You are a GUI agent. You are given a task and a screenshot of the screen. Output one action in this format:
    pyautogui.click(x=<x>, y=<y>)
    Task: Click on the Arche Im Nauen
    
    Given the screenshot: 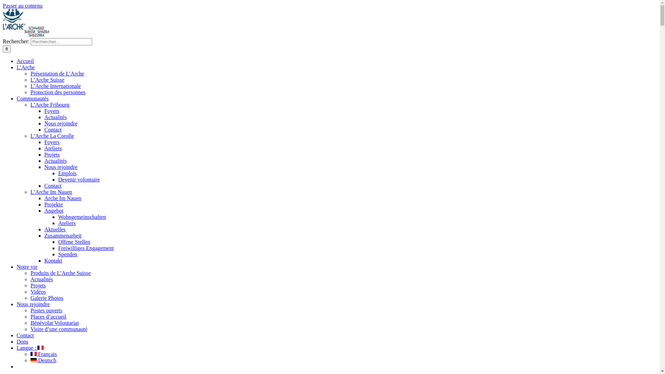 What is the action you would take?
    pyautogui.click(x=63, y=198)
    